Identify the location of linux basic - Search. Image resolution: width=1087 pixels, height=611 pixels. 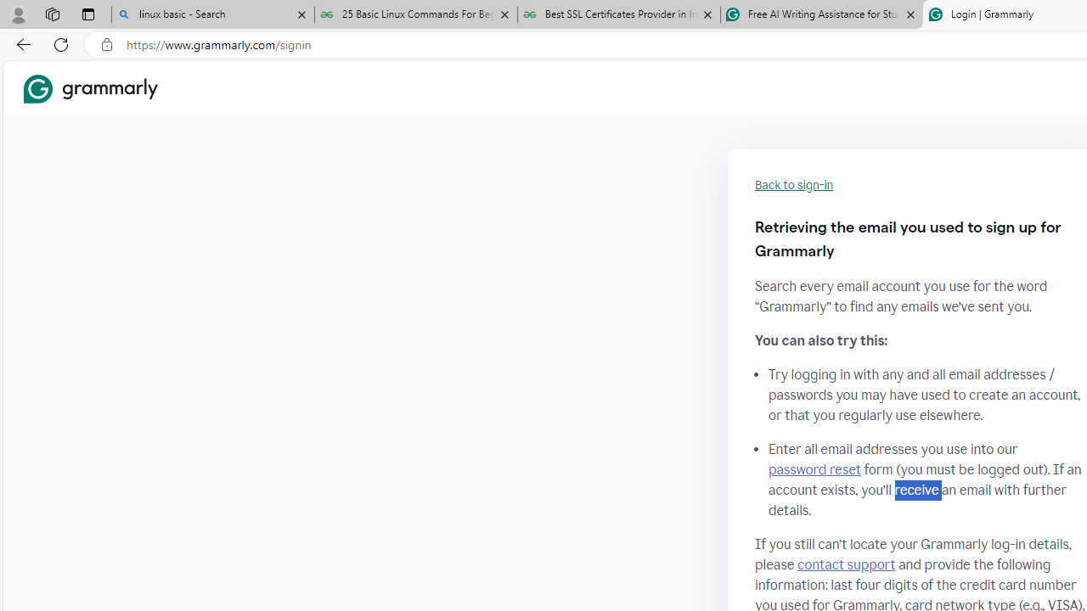
(212, 15).